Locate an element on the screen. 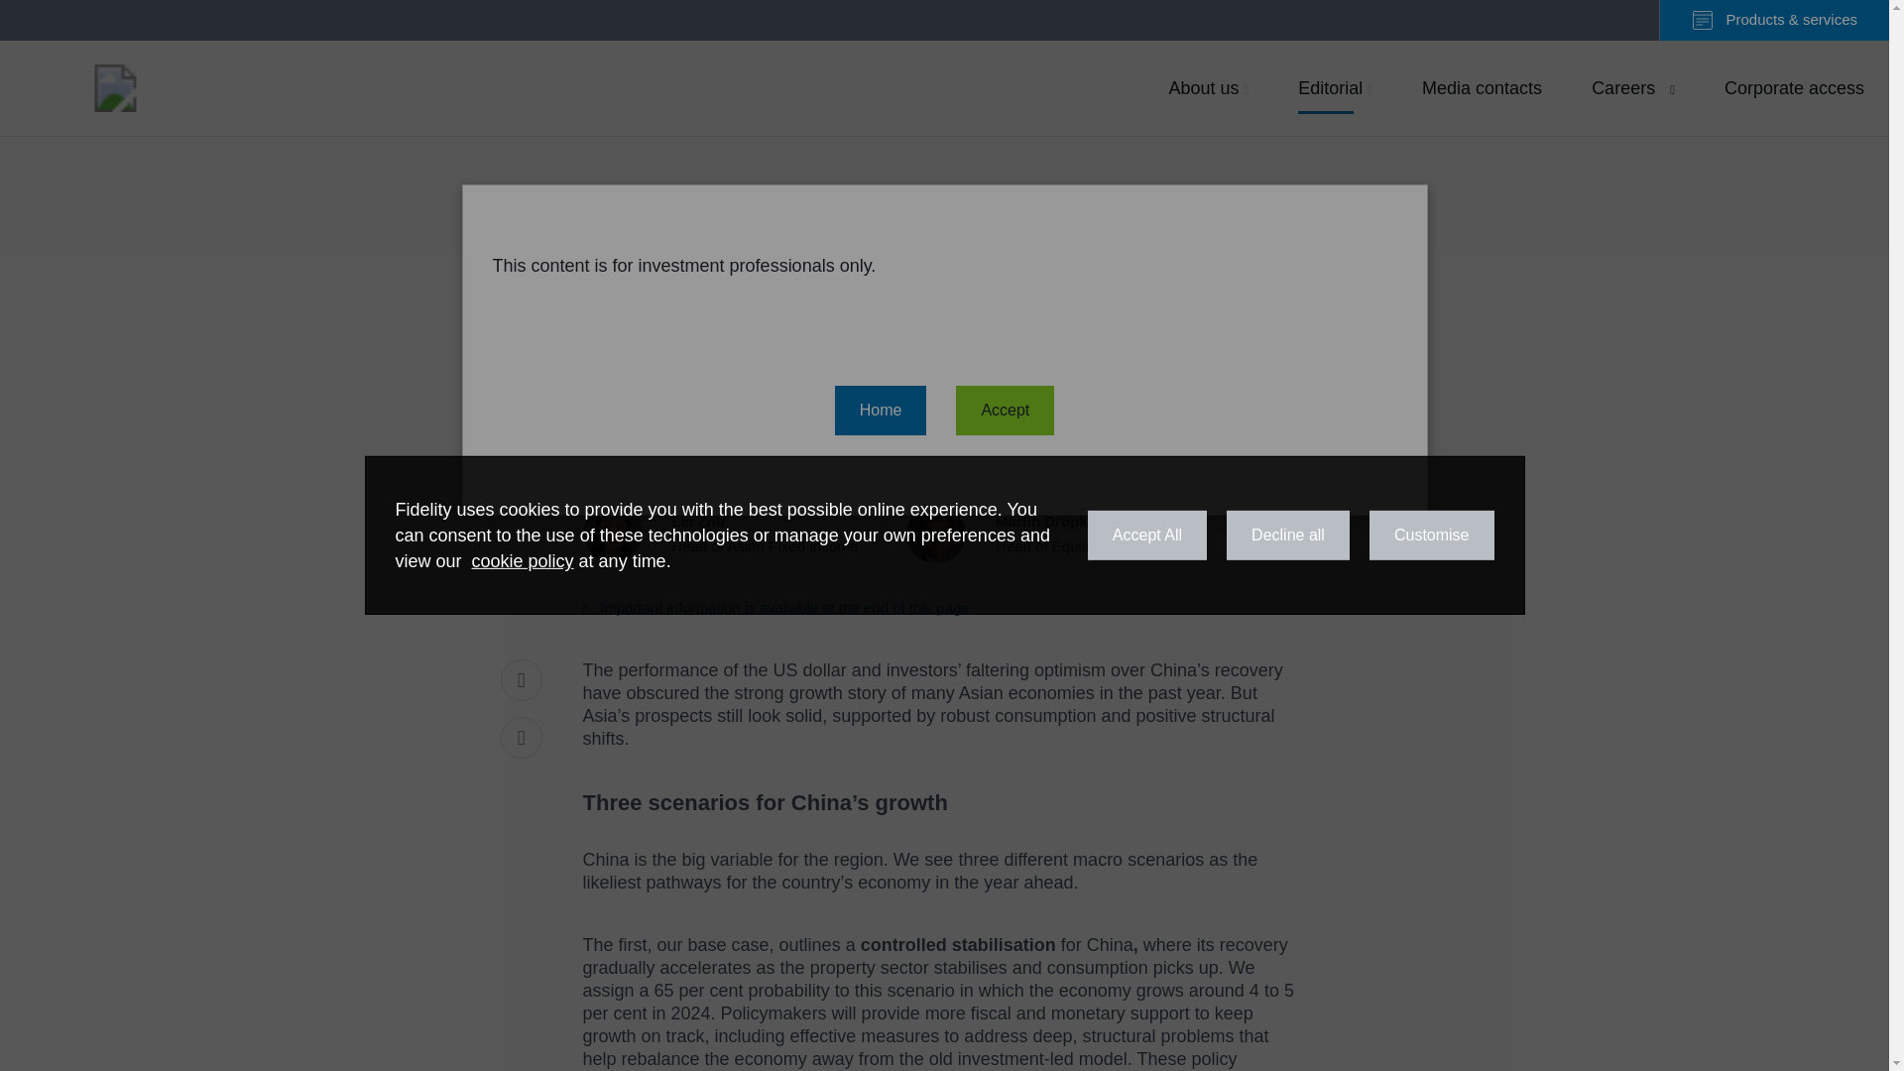 Image resolution: width=1904 pixels, height=1071 pixels. About us is located at coordinates (732, 534).